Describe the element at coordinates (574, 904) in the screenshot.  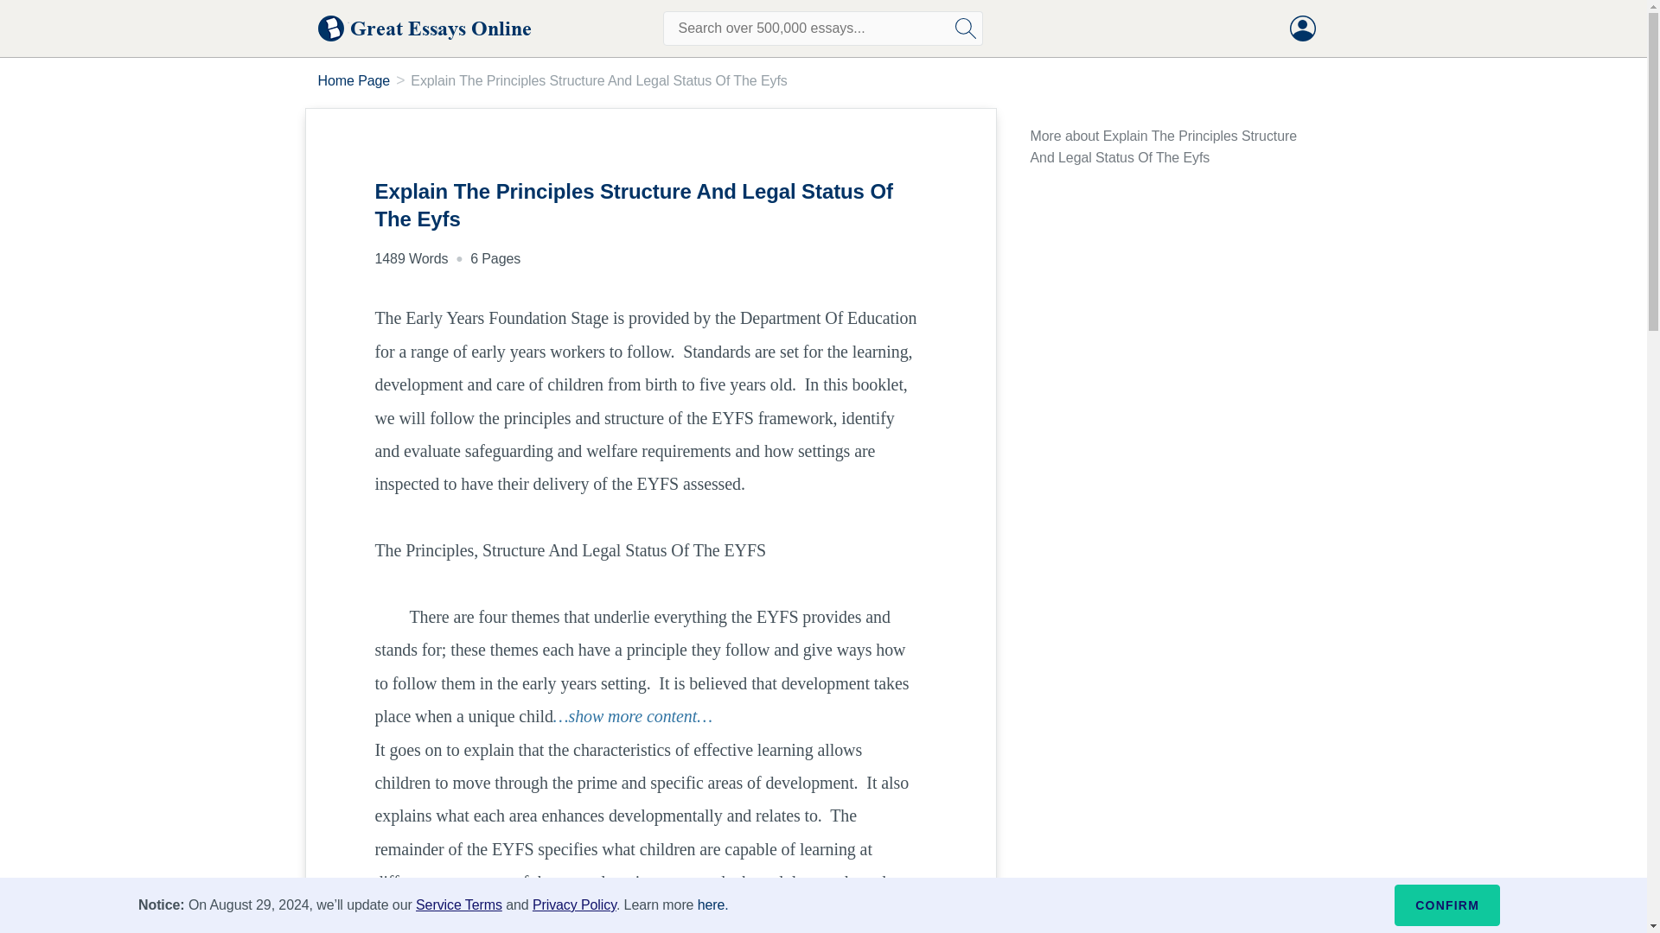
I see `Privacy Policy` at that location.